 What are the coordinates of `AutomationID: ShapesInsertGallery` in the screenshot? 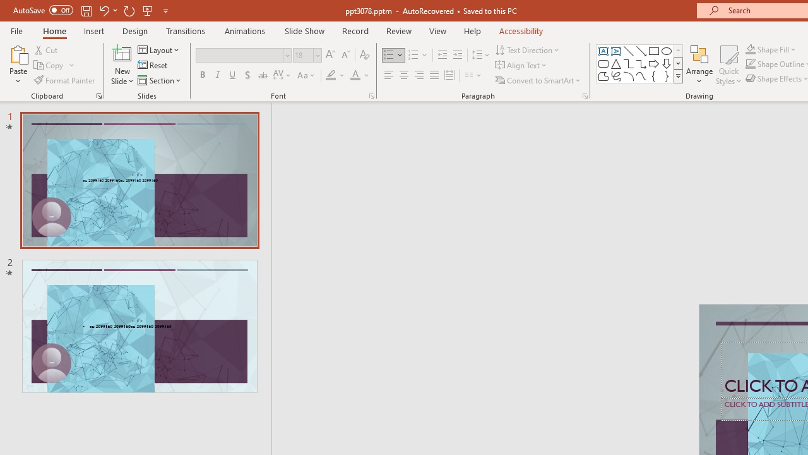 It's located at (640, 63).